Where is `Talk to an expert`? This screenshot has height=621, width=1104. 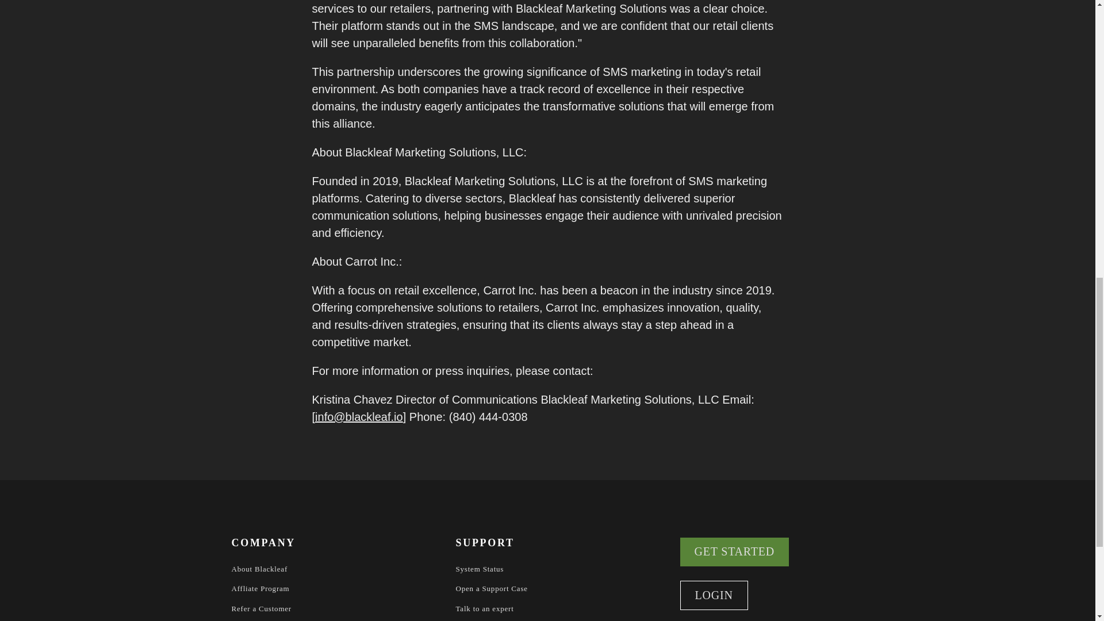 Talk to an expert is located at coordinates (484, 608).